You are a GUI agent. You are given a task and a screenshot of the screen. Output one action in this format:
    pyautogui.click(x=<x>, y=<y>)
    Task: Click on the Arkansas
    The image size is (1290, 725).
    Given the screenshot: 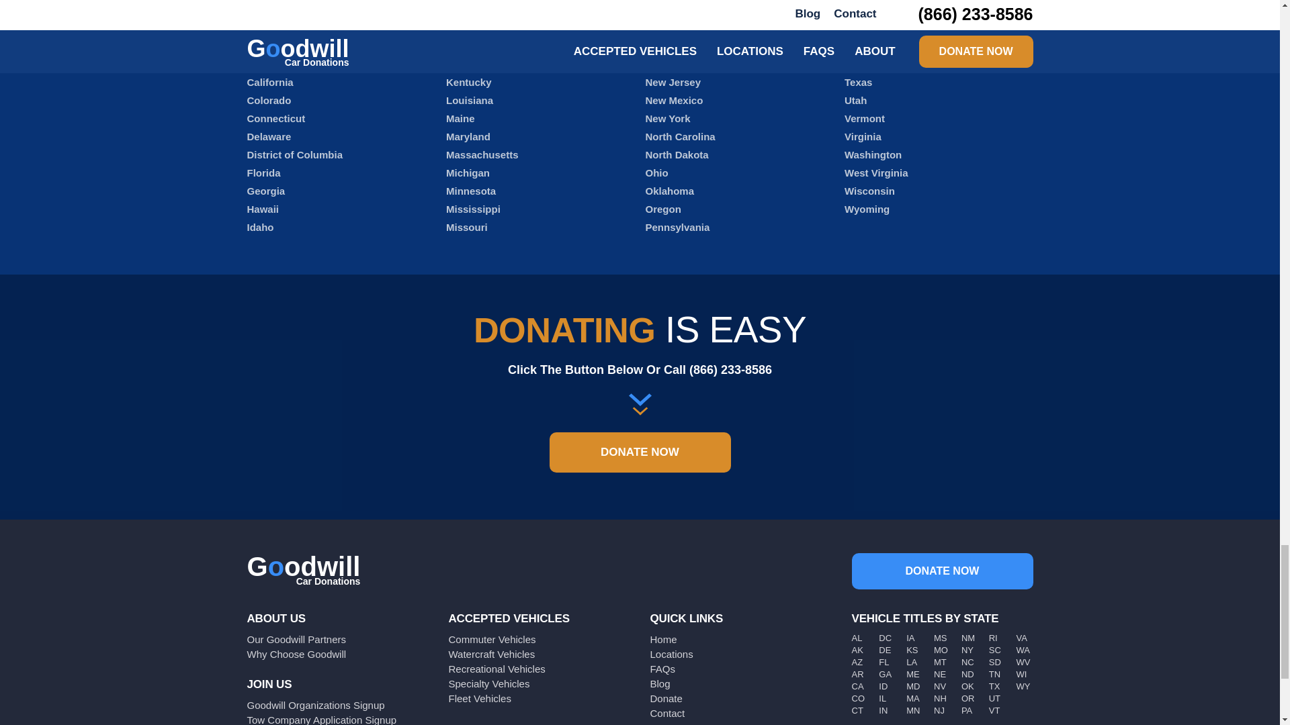 What is the action you would take?
    pyautogui.click(x=270, y=64)
    